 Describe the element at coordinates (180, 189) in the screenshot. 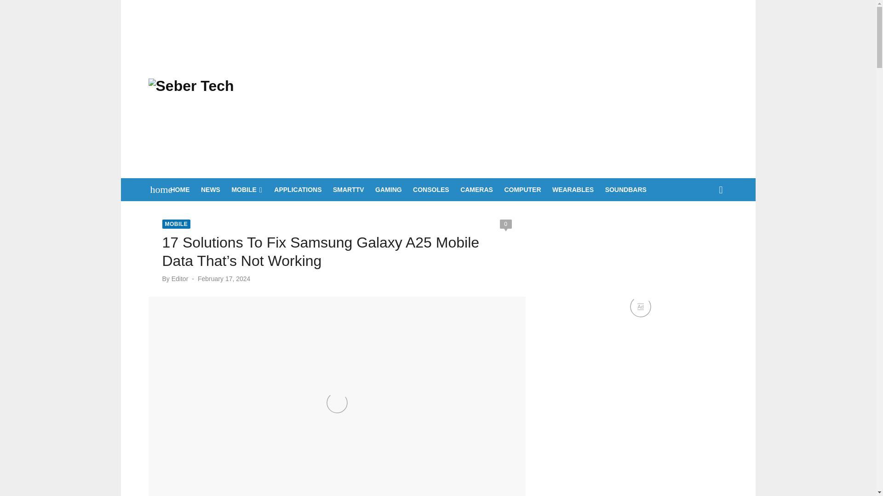

I see `HOME` at that location.